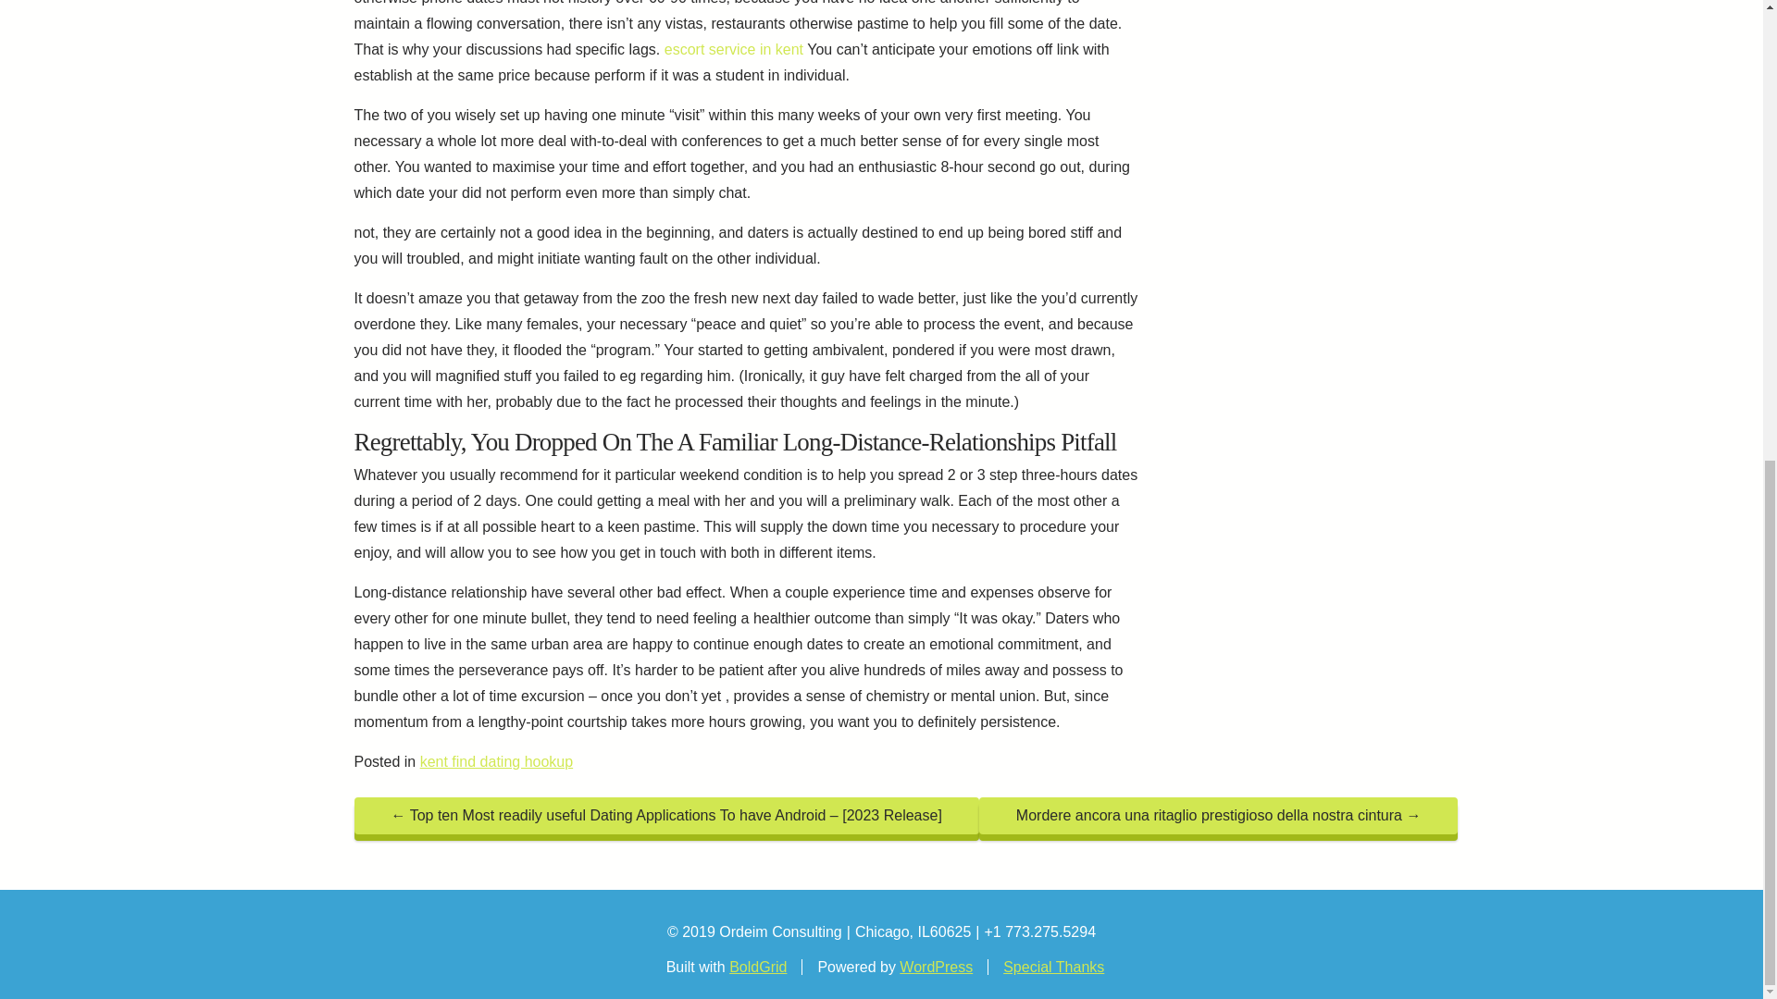 The height and width of the screenshot is (999, 1777). What do you see at coordinates (496, 761) in the screenshot?
I see `kent find dating hookup` at bounding box center [496, 761].